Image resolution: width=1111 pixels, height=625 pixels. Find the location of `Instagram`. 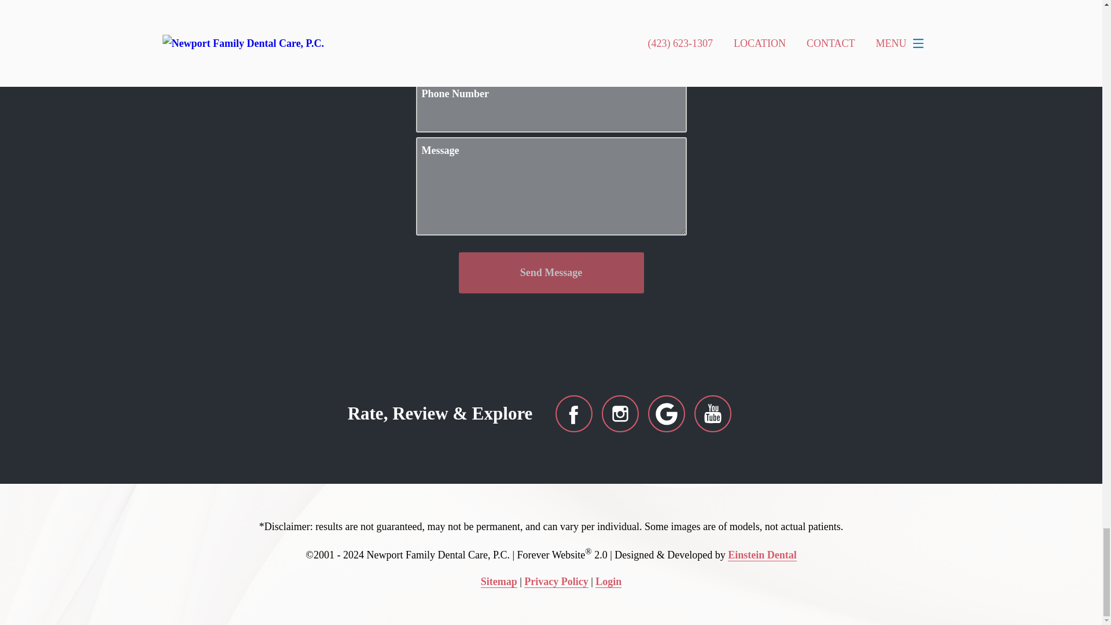

Instagram is located at coordinates (620, 413).